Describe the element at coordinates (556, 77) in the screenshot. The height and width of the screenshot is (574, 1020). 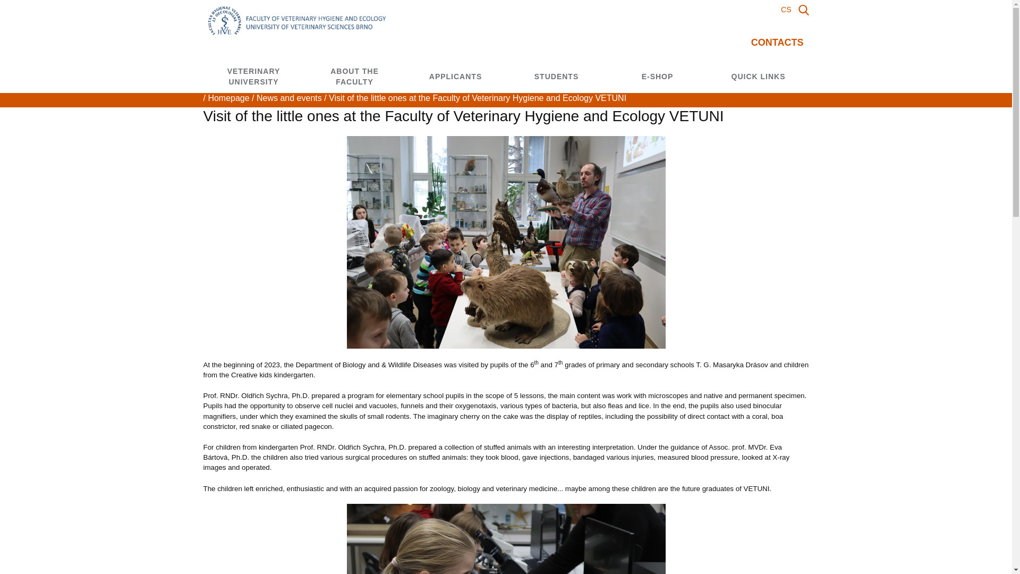
I see `QUICK LINKS` at that location.